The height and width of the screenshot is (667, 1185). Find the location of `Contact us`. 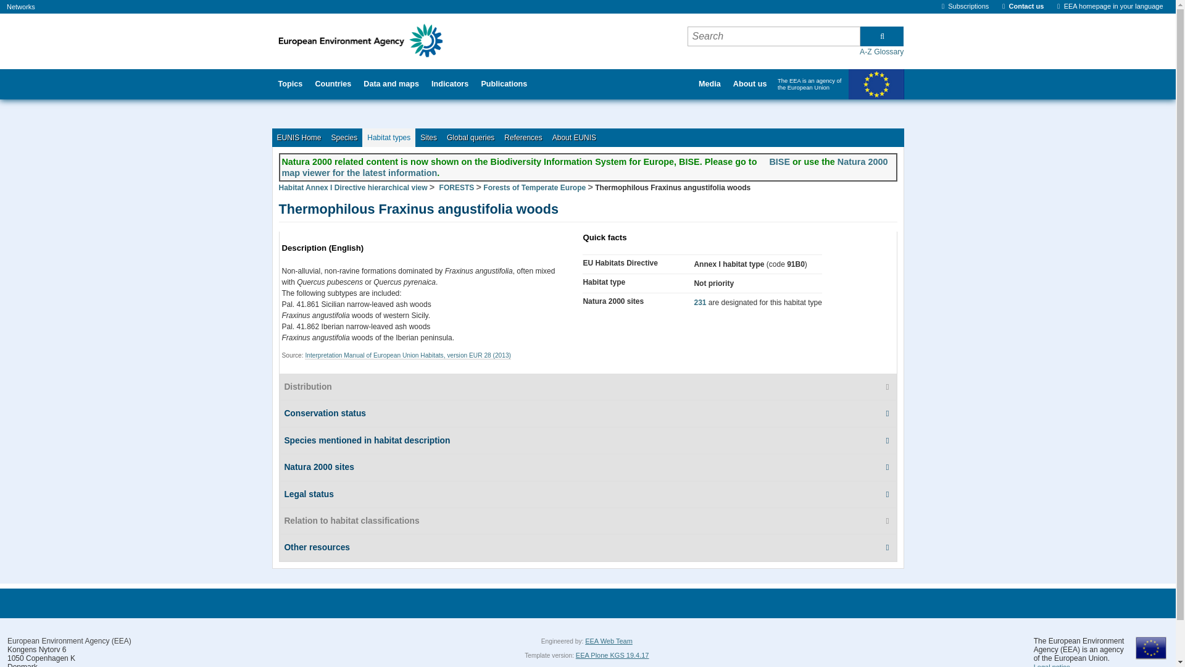

Contact us is located at coordinates (1023, 6).